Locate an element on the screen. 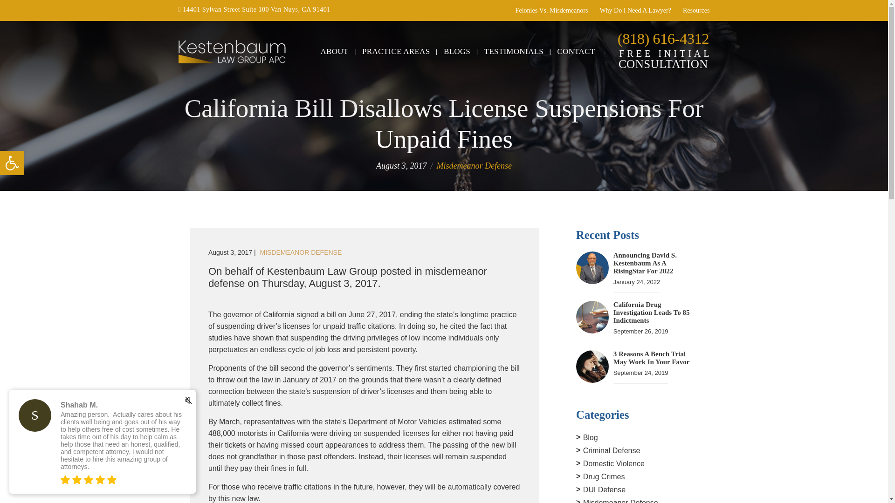 This screenshot has width=895, height=503. Felonies Vs. Misdemeanors is located at coordinates (12, 163).